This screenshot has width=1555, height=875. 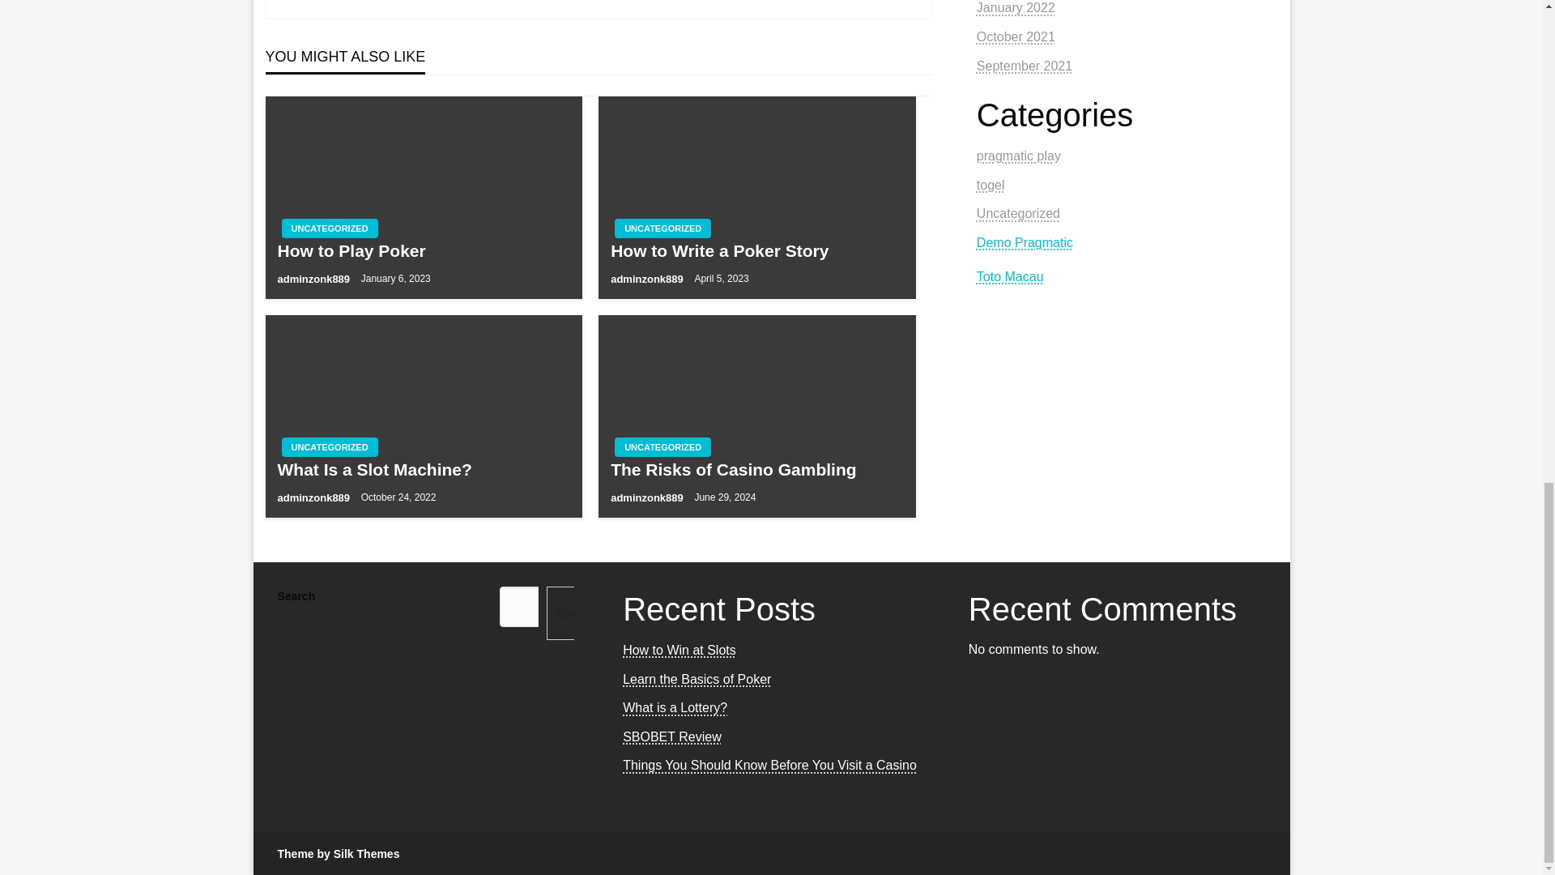 I want to click on adminzonk889, so click(x=314, y=497).